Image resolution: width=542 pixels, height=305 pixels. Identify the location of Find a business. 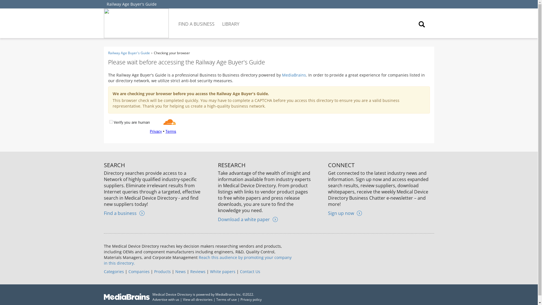
(124, 213).